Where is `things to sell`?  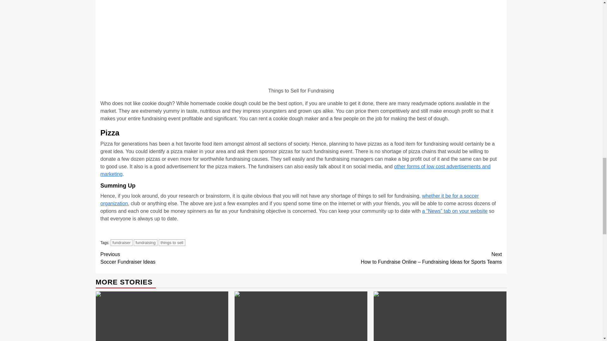
things to sell is located at coordinates (295, 170).